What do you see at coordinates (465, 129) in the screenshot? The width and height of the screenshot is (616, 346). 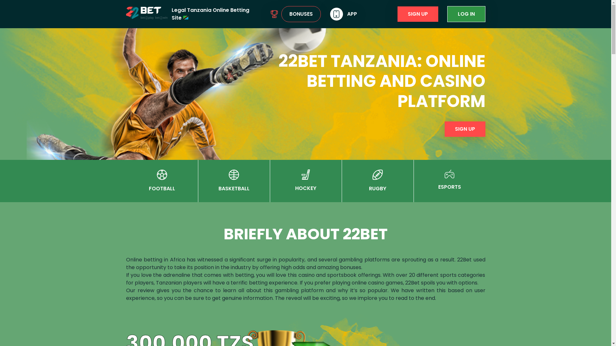 I see `SIGN UP` at bounding box center [465, 129].